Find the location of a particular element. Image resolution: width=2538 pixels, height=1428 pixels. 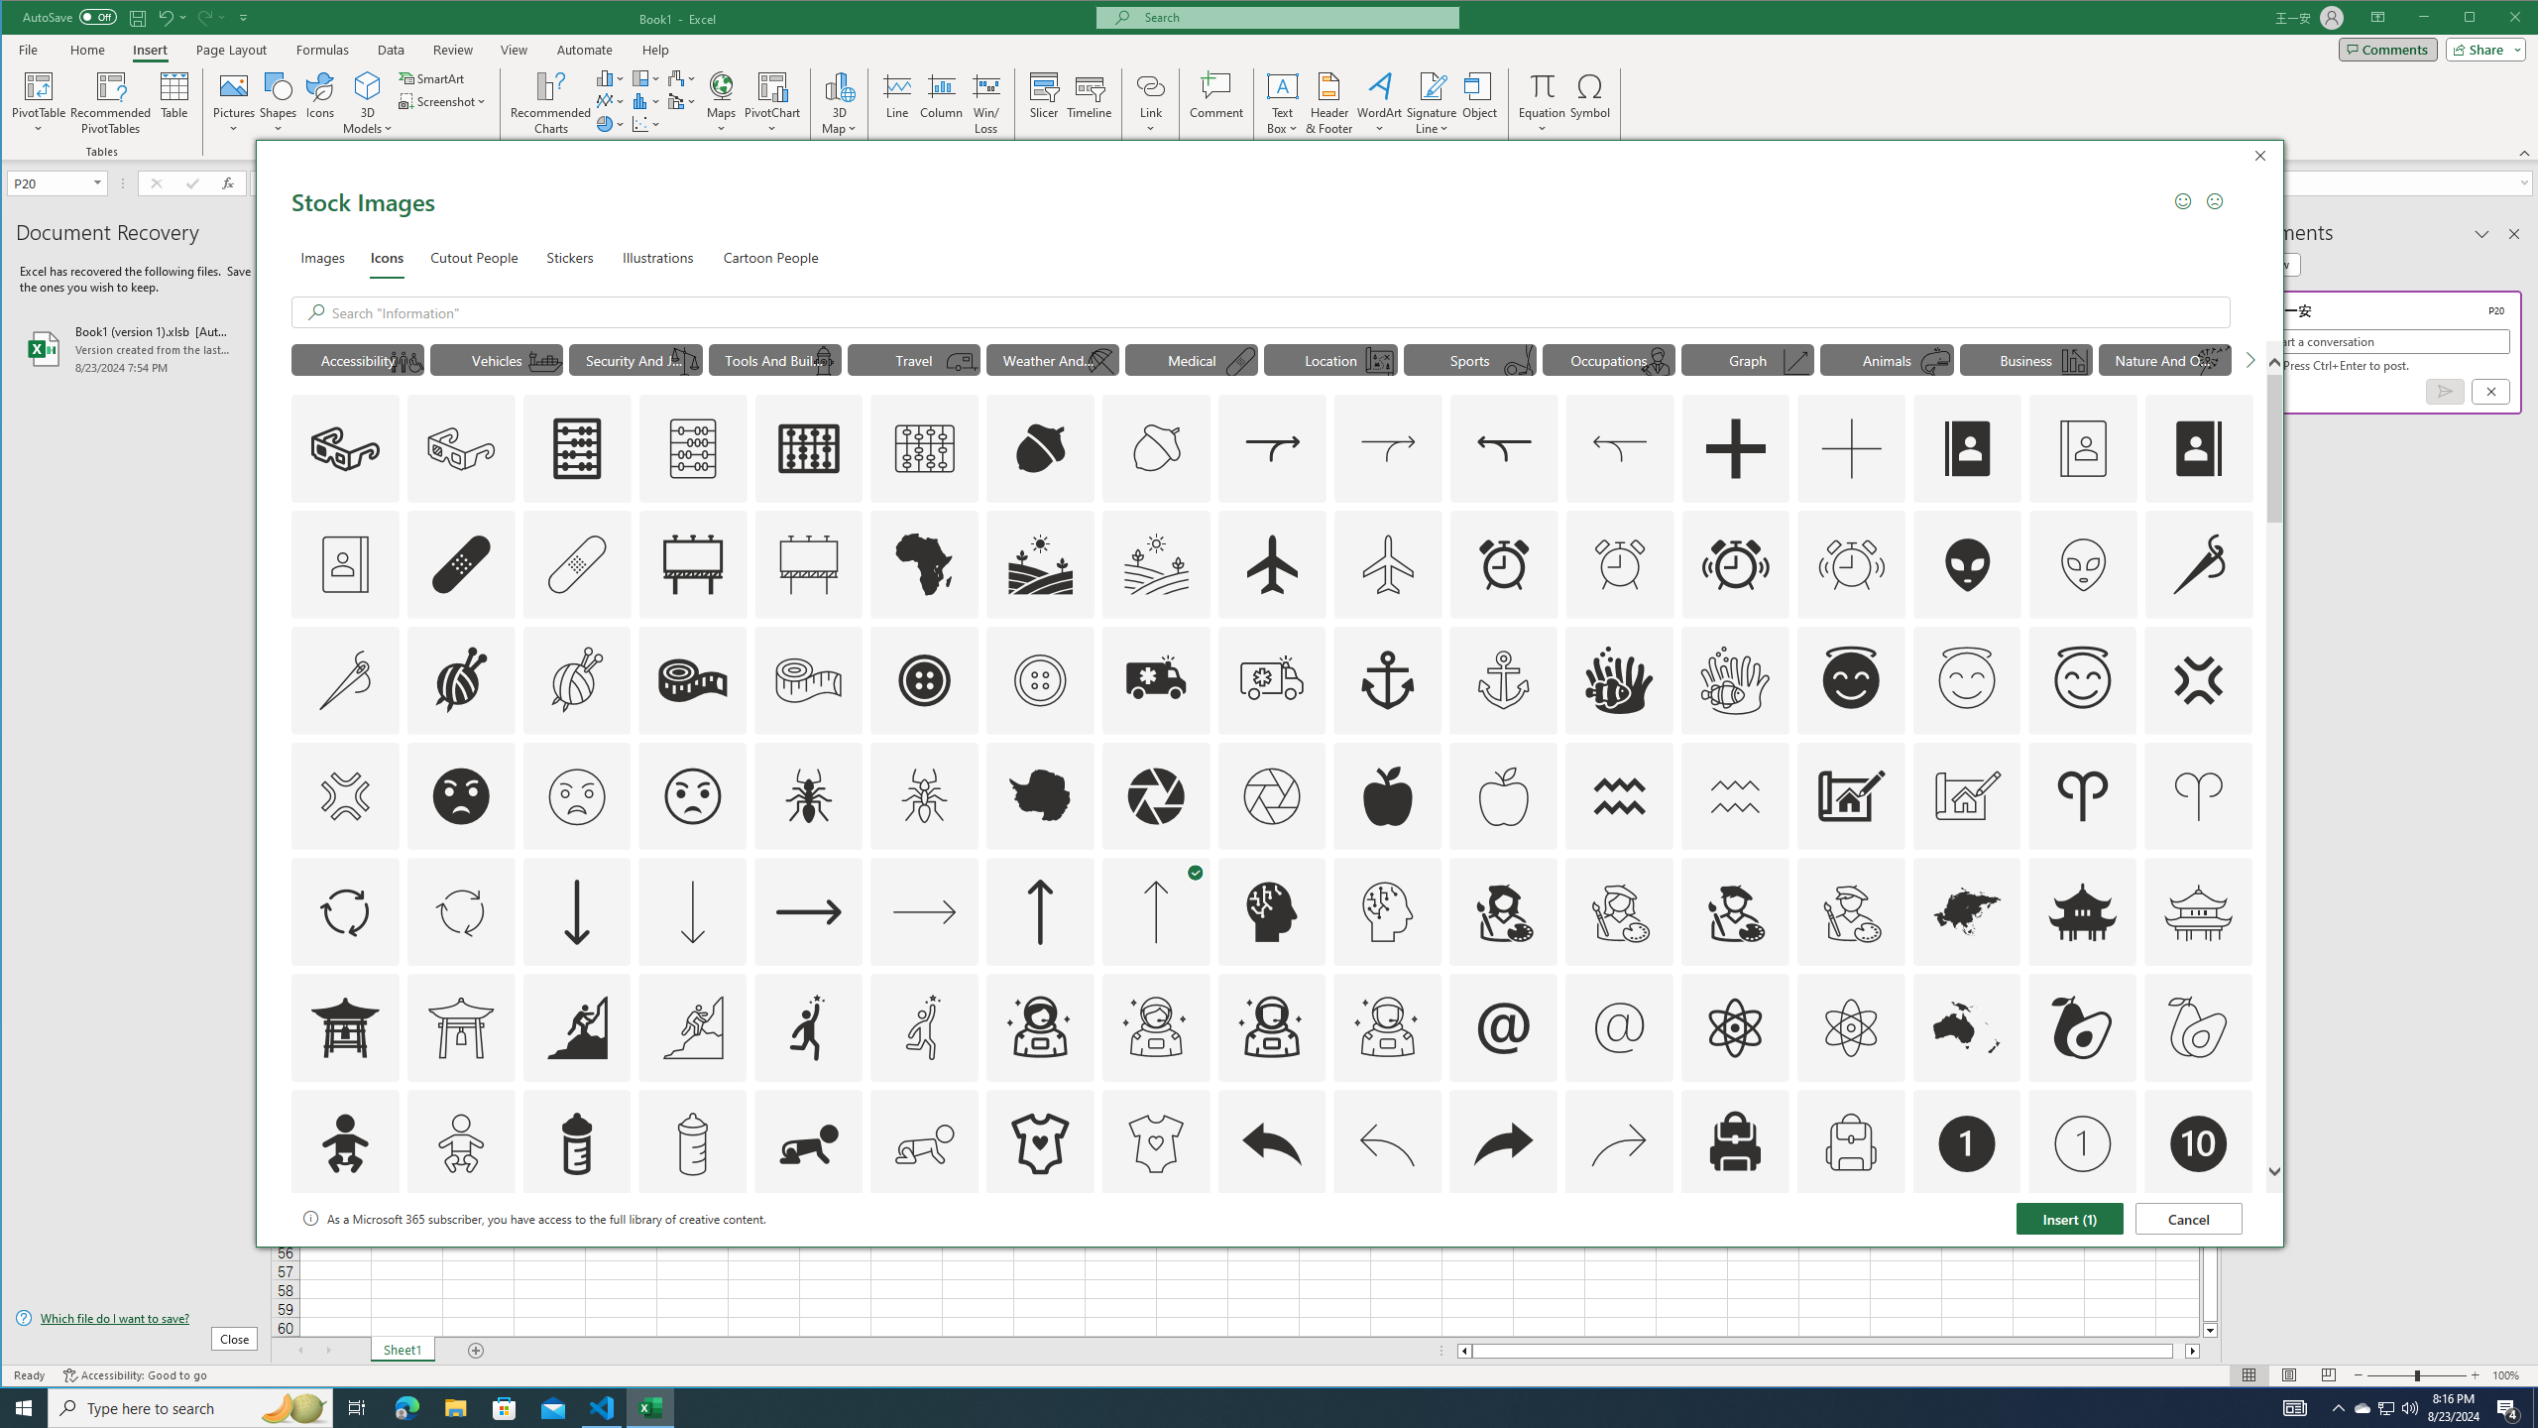

AutomationID: Icons_Acquisition_LTR_M is located at coordinates (1388, 448).